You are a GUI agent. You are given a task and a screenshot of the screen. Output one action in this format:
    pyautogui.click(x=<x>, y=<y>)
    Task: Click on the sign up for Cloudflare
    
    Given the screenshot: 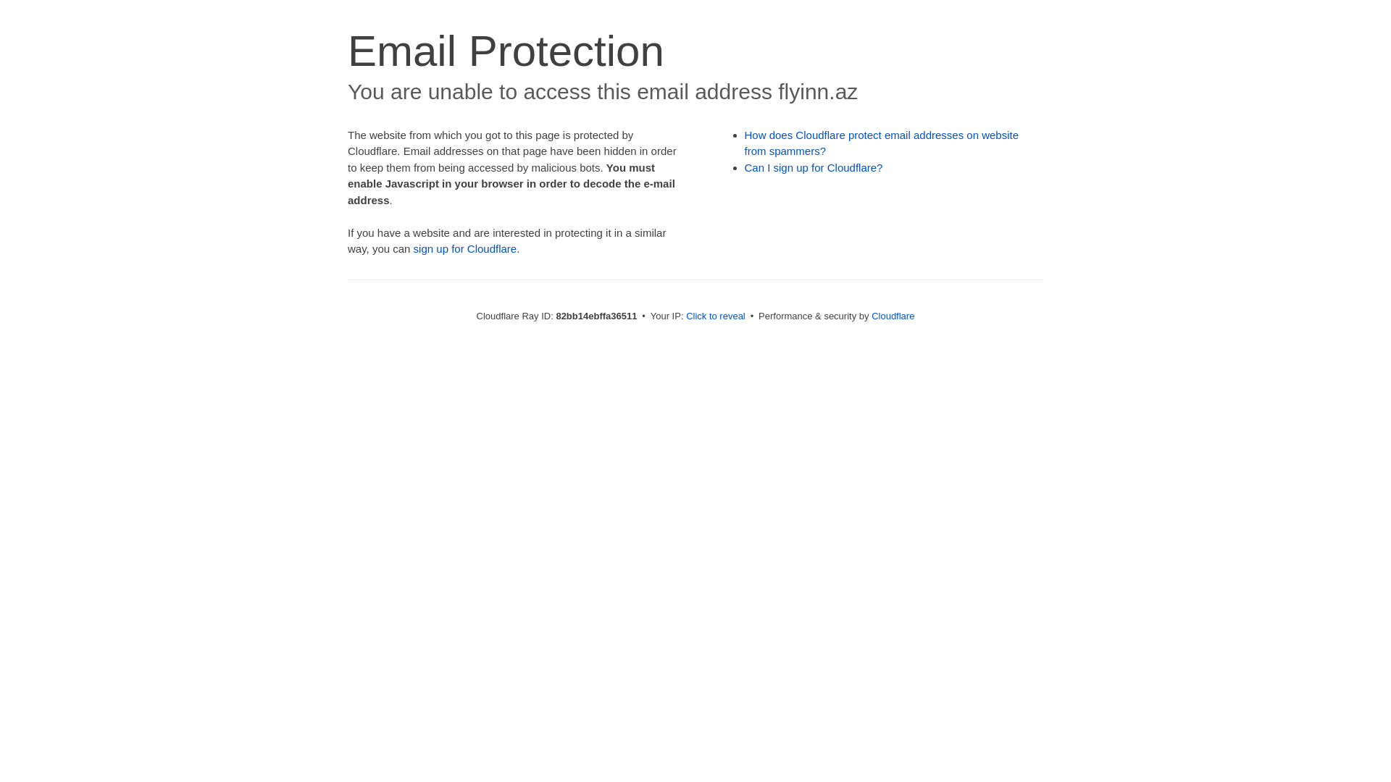 What is the action you would take?
    pyautogui.click(x=465, y=249)
    